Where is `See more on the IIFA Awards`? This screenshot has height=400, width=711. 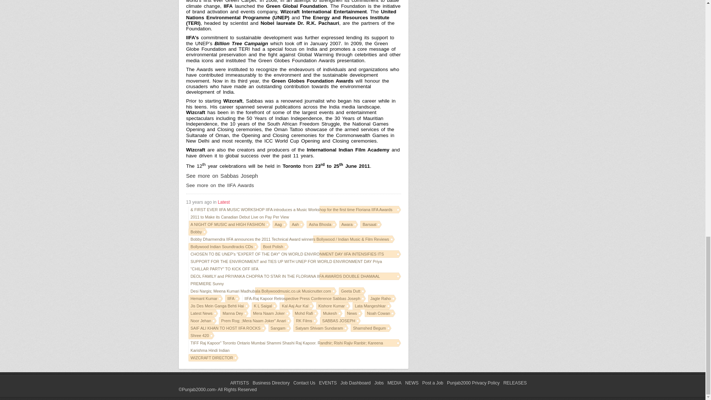 See more on the IIFA Awards is located at coordinates (220, 185).